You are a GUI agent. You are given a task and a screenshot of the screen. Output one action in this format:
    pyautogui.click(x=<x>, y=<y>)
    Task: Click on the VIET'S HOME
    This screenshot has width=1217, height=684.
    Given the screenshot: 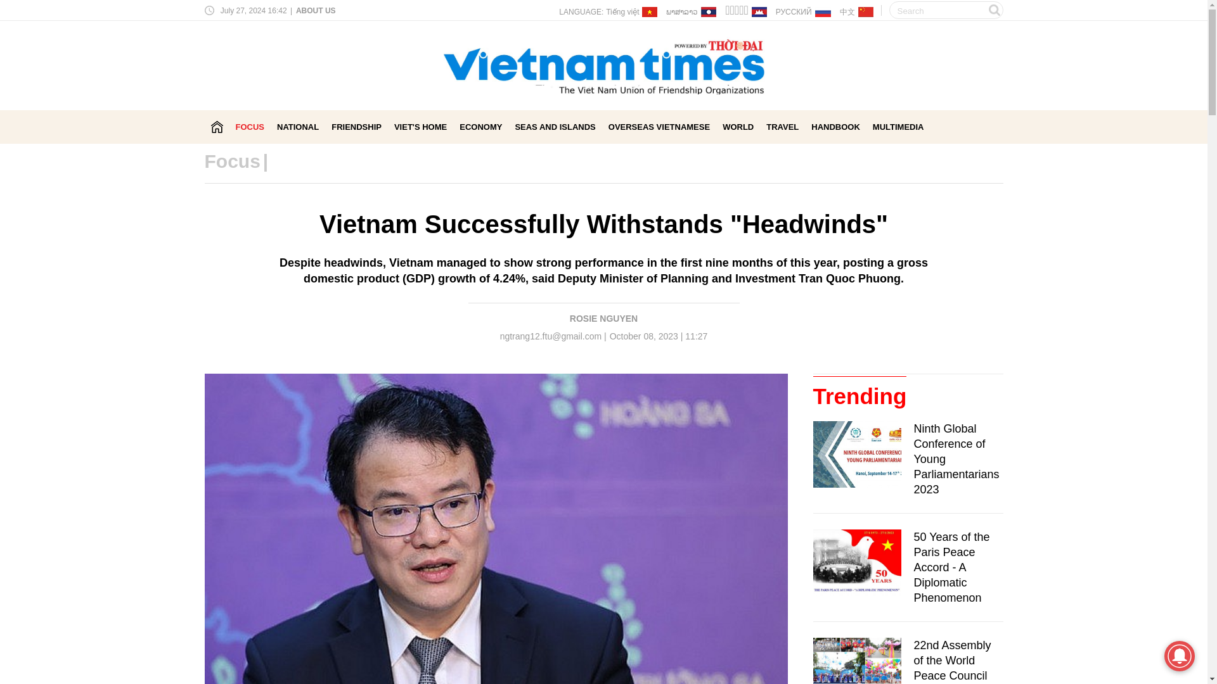 What is the action you would take?
    pyautogui.click(x=420, y=127)
    